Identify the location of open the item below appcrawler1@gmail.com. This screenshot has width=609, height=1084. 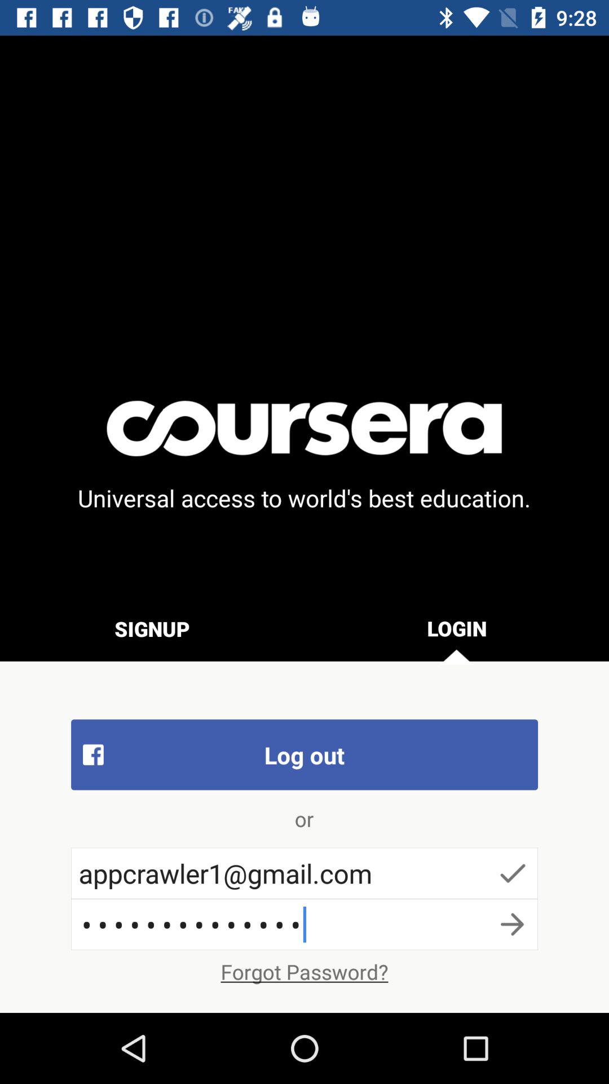
(304, 924).